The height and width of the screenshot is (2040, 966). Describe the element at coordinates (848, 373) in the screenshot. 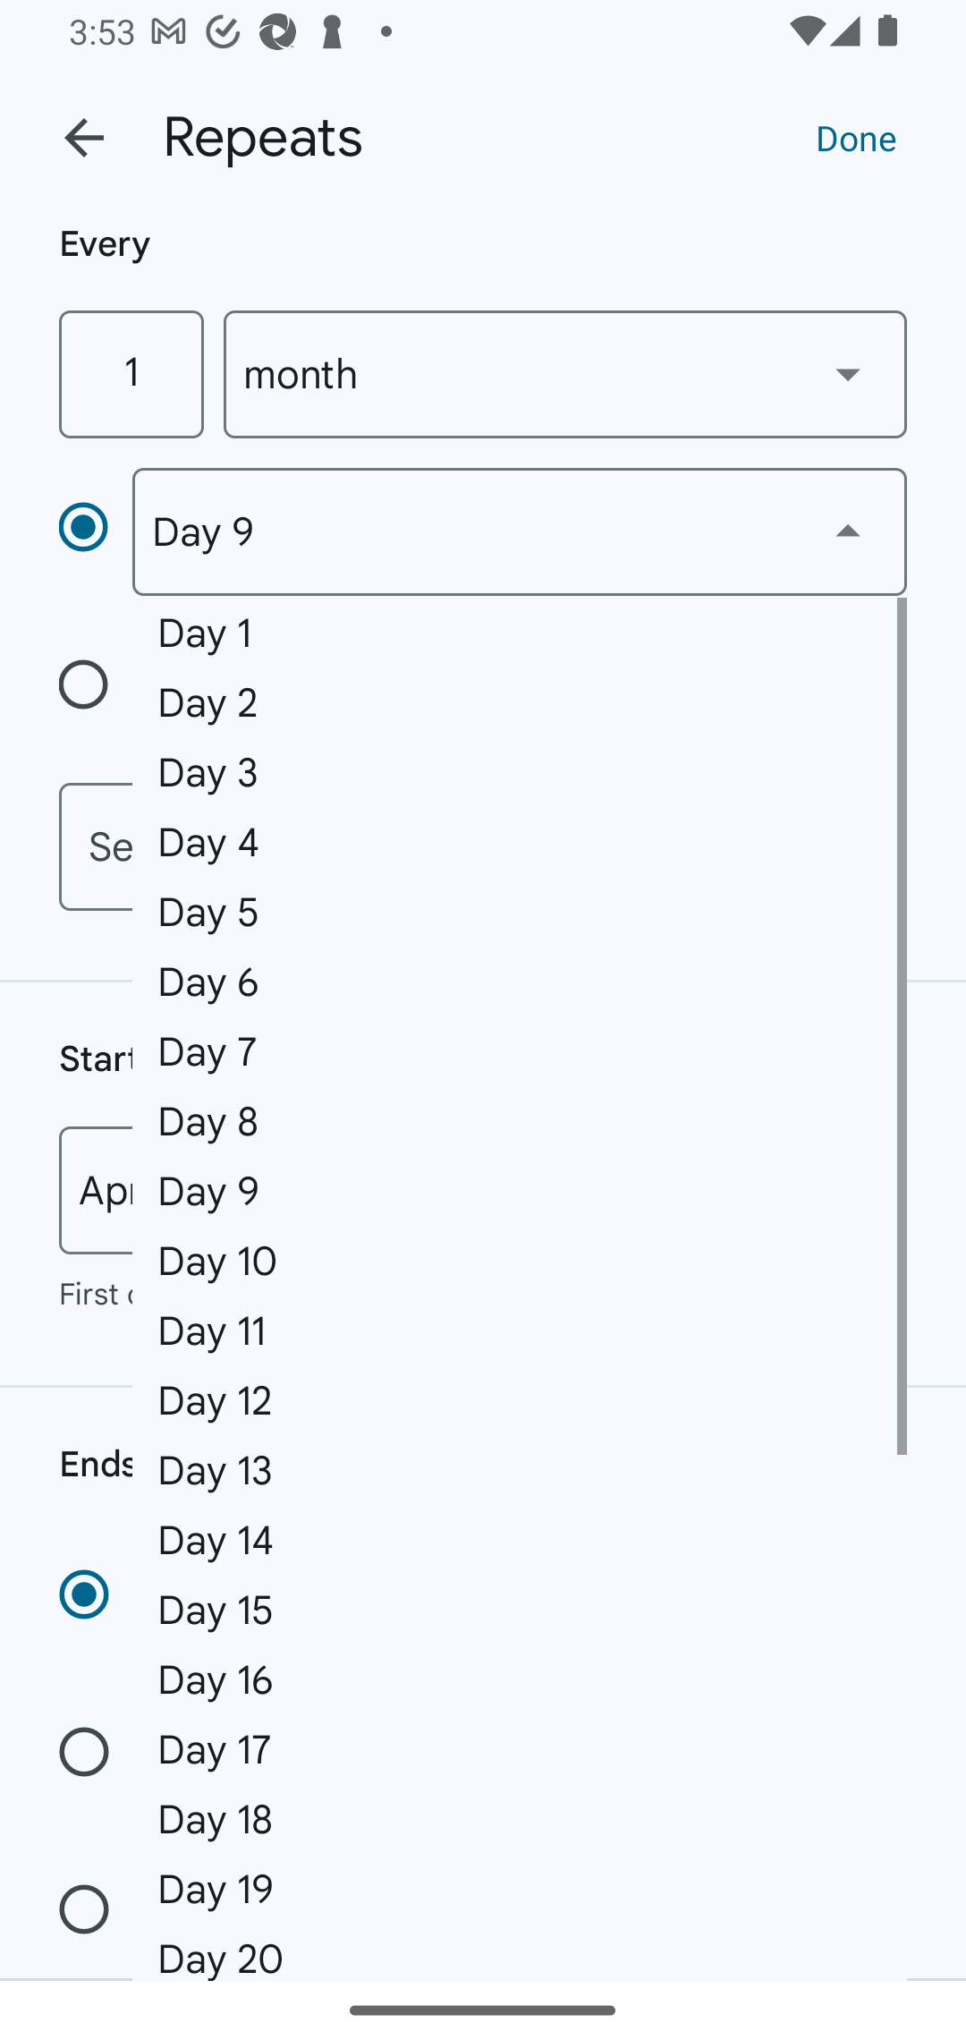

I see `Show dropdown menu` at that location.